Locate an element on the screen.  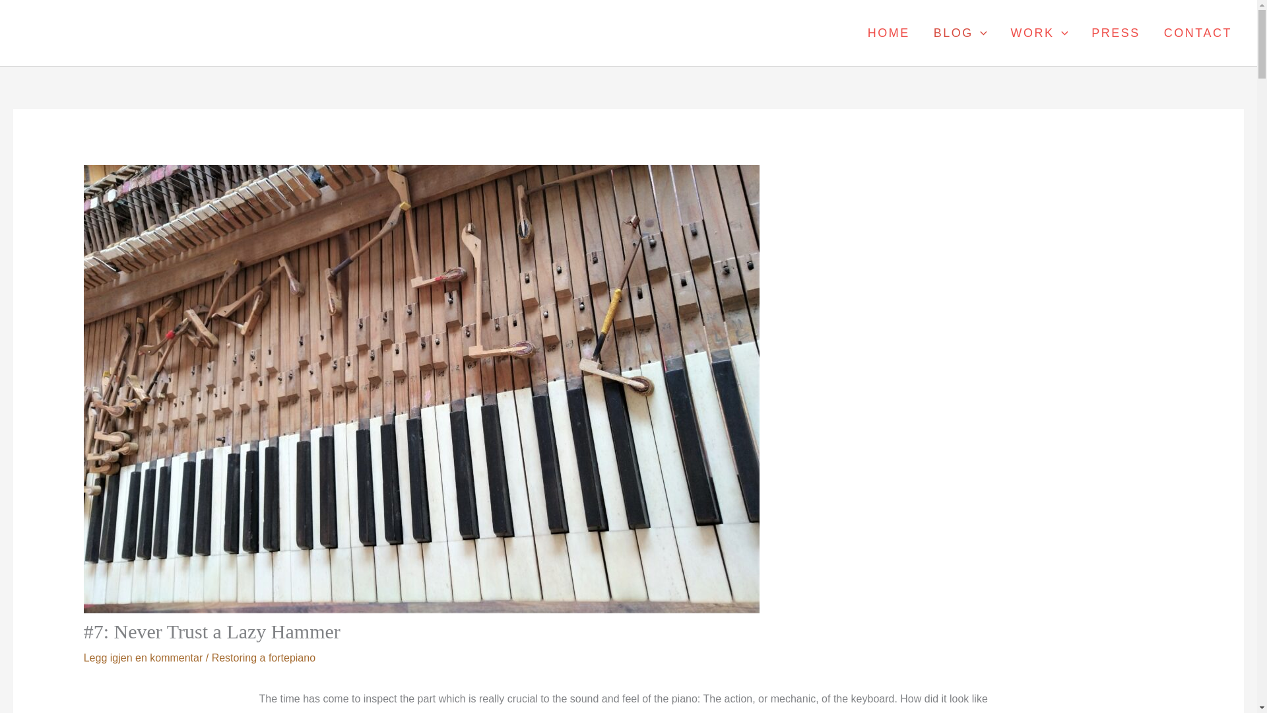
PRESS is located at coordinates (1115, 33).